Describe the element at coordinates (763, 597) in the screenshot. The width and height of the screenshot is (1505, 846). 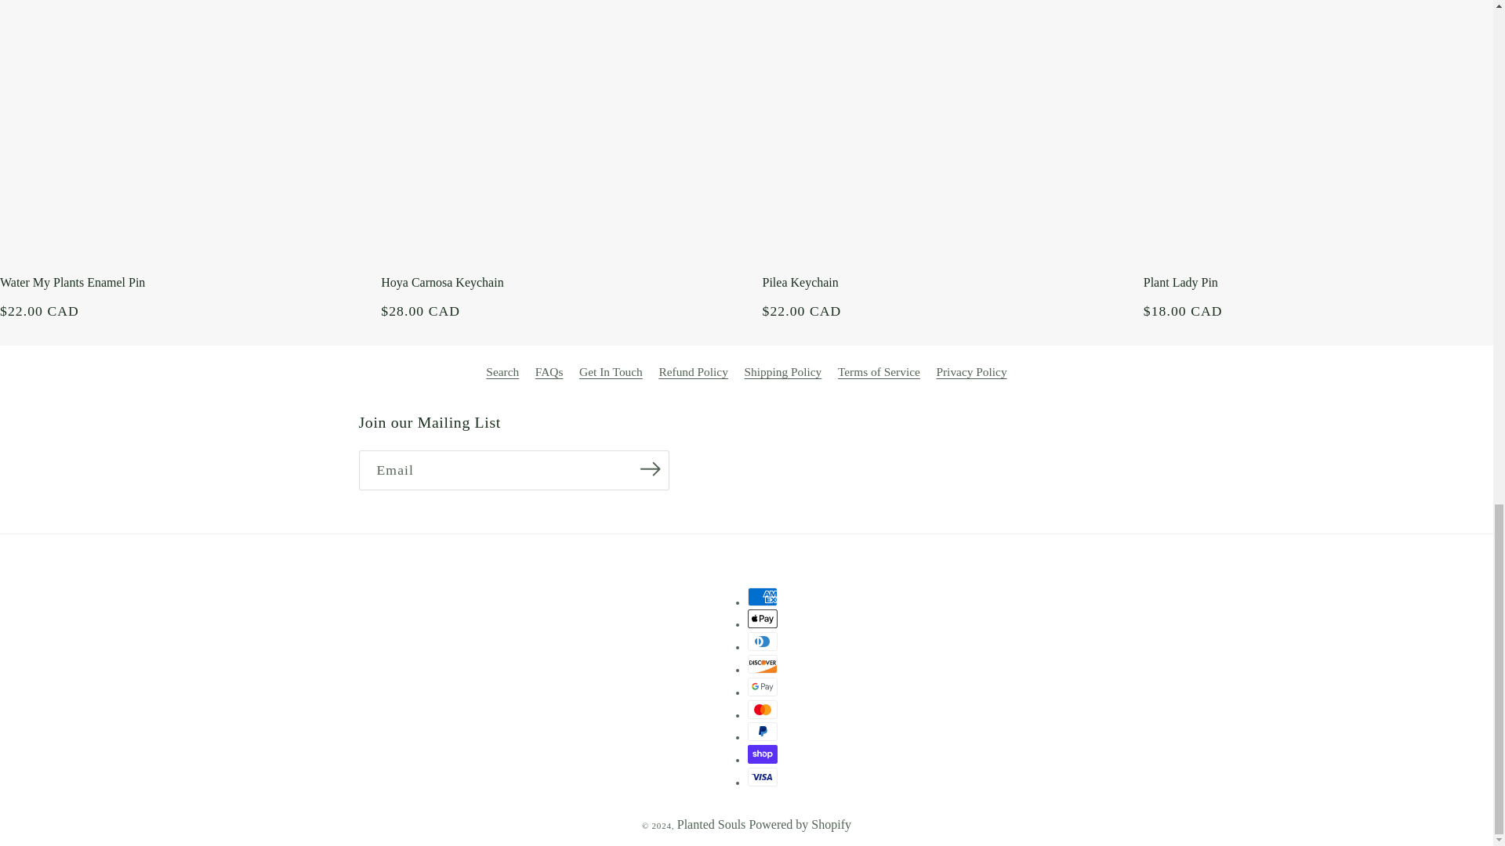
I see `American Express` at that location.